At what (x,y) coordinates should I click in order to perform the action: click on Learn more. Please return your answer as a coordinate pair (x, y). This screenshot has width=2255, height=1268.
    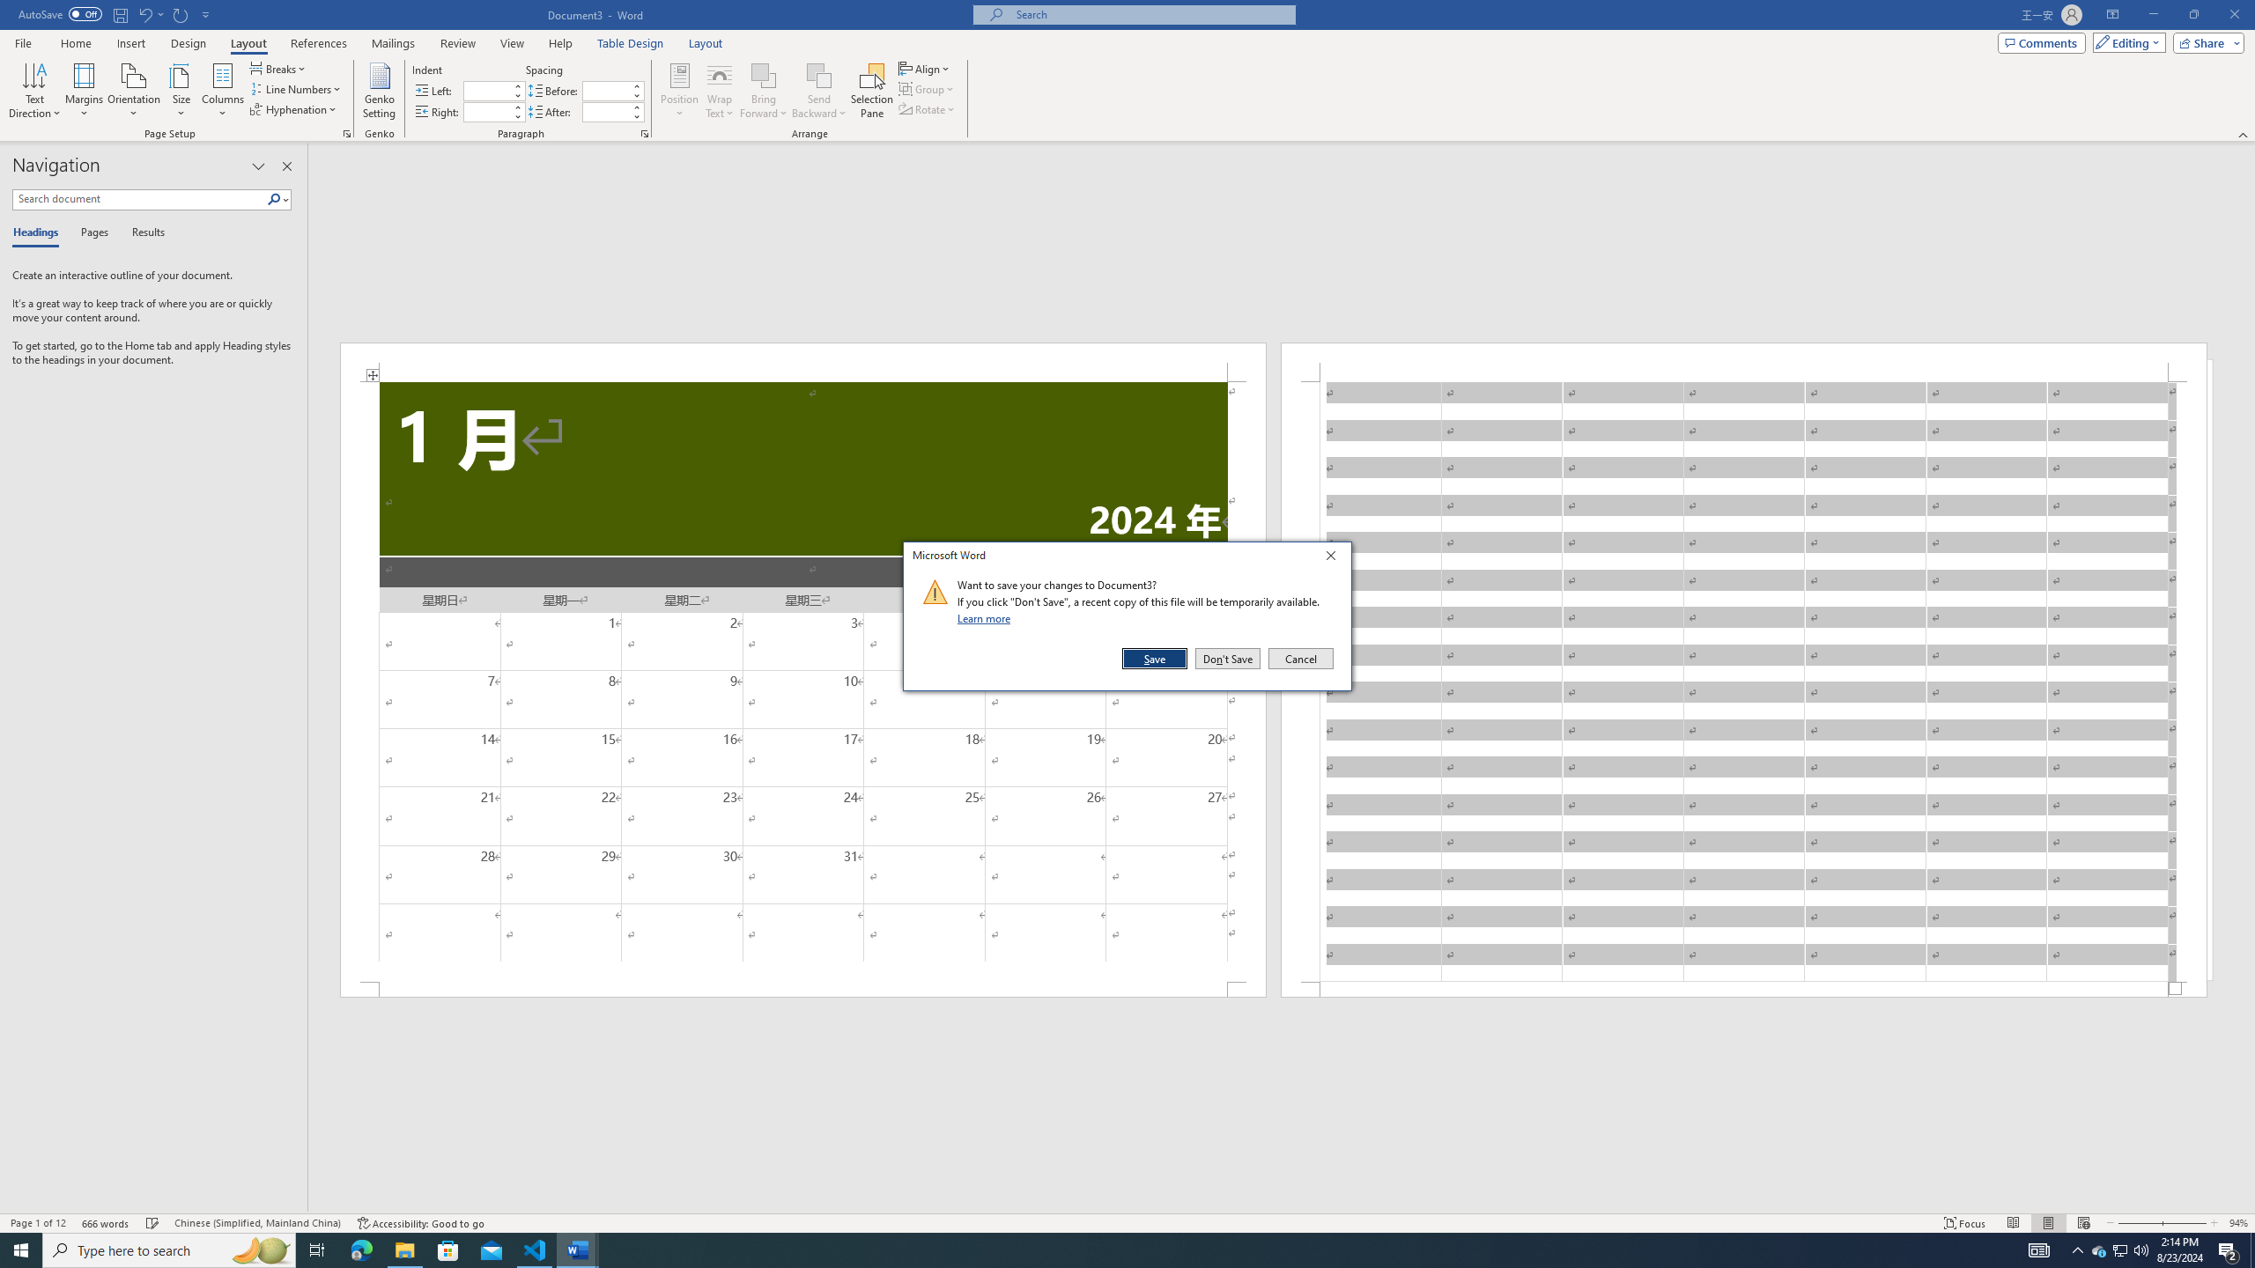
    Looking at the image, I should click on (987, 618).